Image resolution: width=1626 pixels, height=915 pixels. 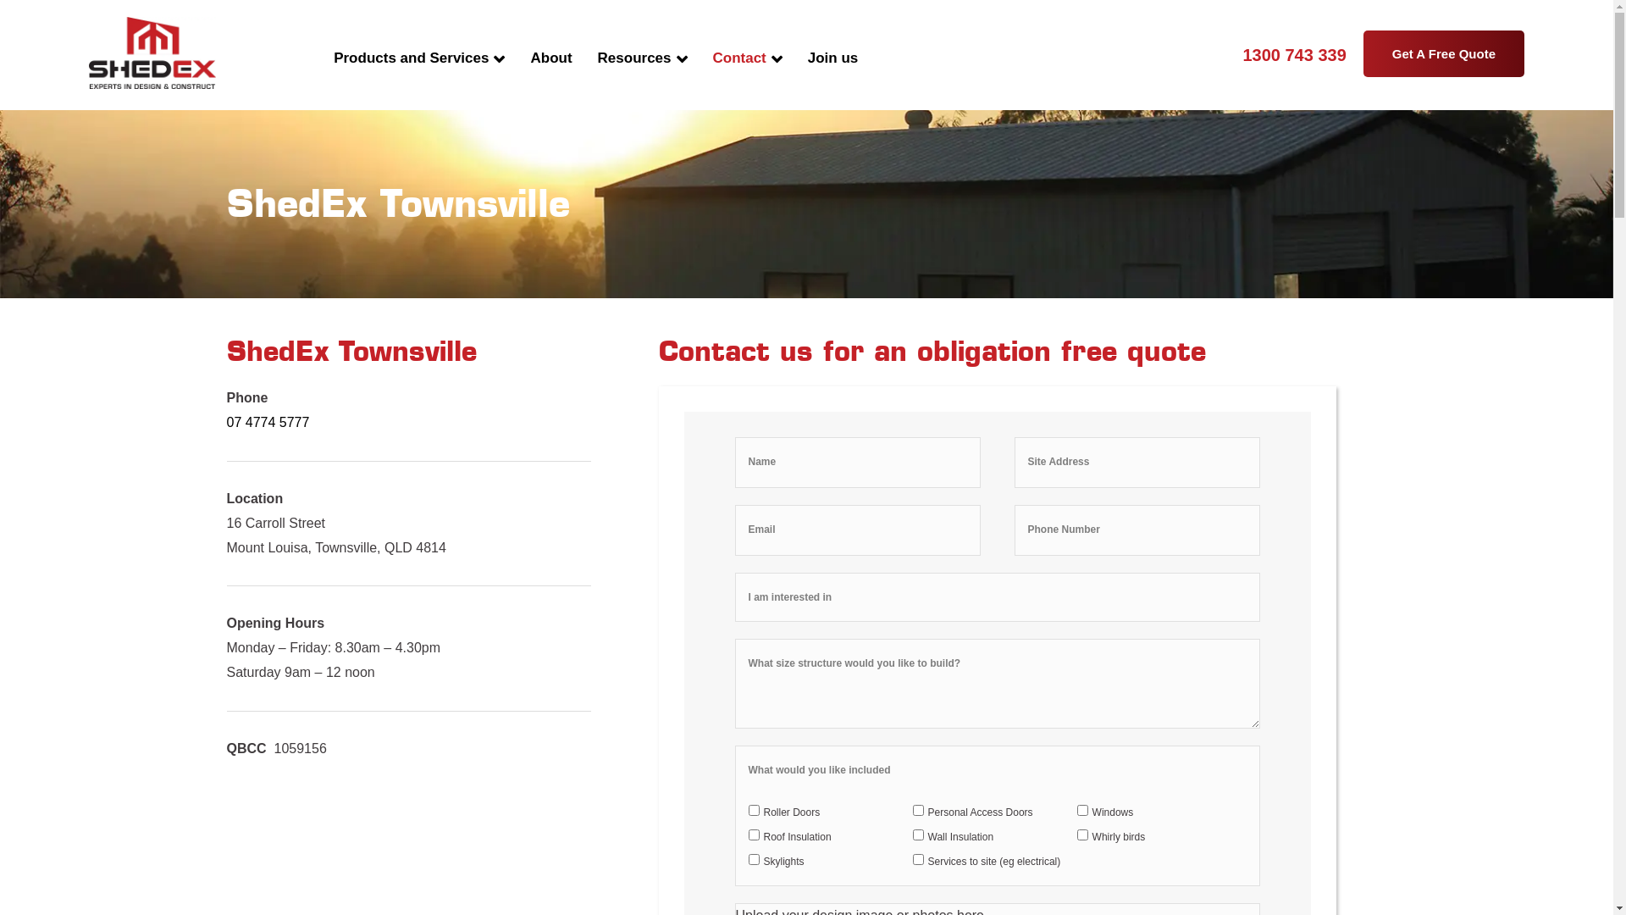 I want to click on Join us, so click(x=827, y=71).